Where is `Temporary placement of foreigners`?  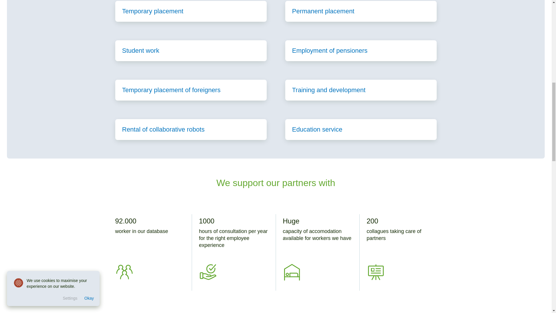 Temporary placement of foreigners is located at coordinates (191, 90).